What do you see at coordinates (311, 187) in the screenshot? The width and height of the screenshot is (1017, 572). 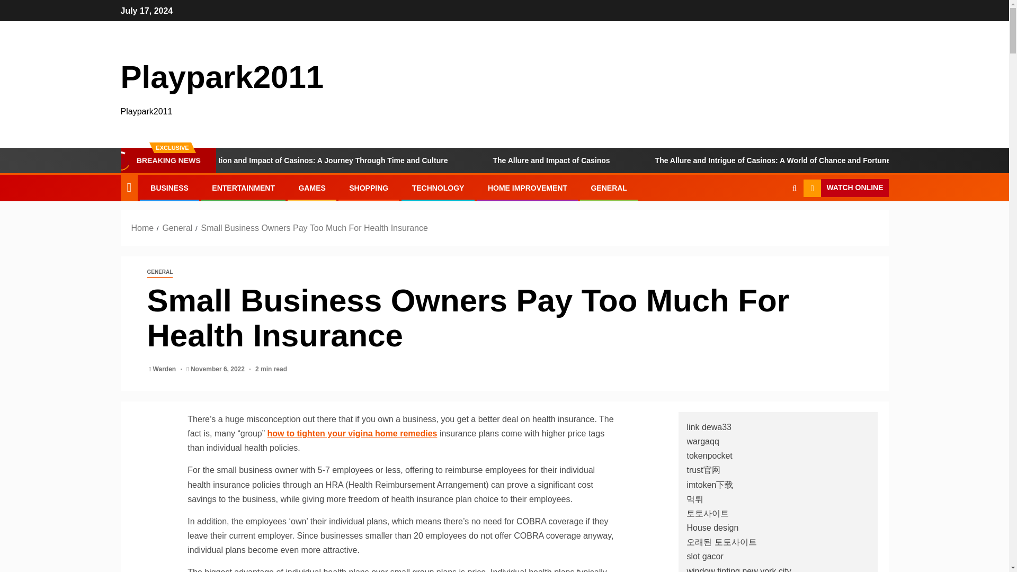 I see `GAMES` at bounding box center [311, 187].